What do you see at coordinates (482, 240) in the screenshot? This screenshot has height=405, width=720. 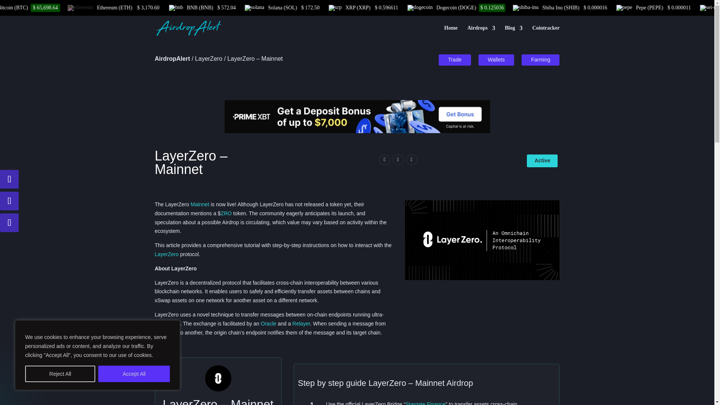 I see `Blast-Mainnet5555` at bounding box center [482, 240].